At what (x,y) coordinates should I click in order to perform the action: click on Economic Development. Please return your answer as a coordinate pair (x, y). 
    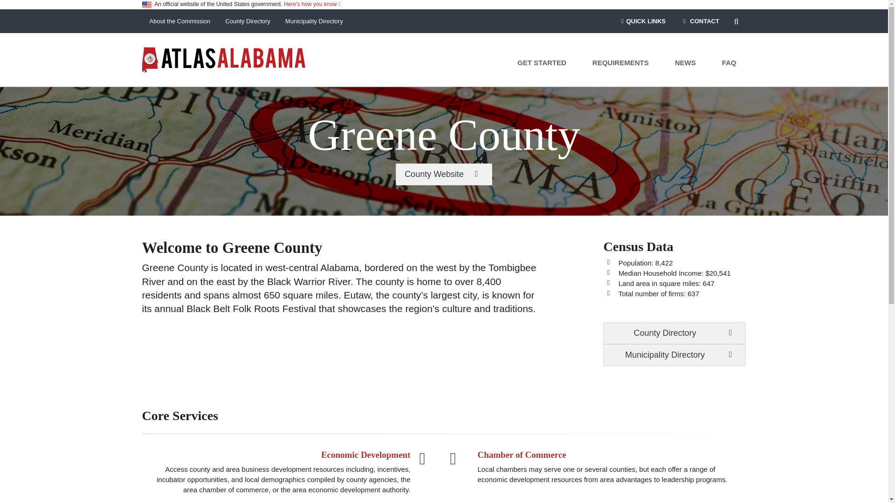
    Looking at the image, I should click on (366, 455).